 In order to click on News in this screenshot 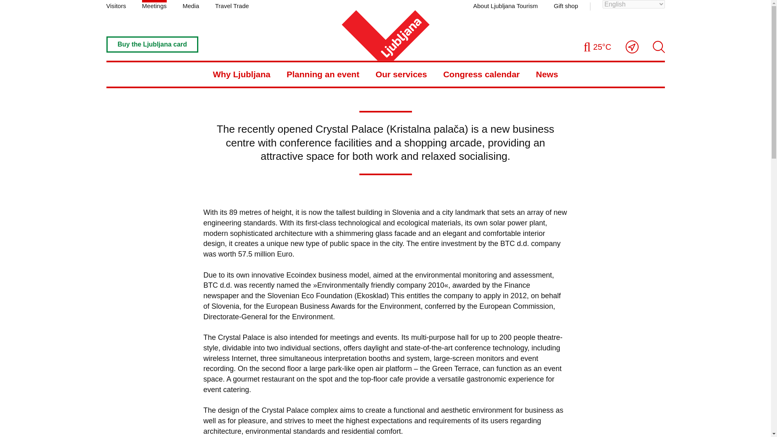, I will do `click(146, 11)`.